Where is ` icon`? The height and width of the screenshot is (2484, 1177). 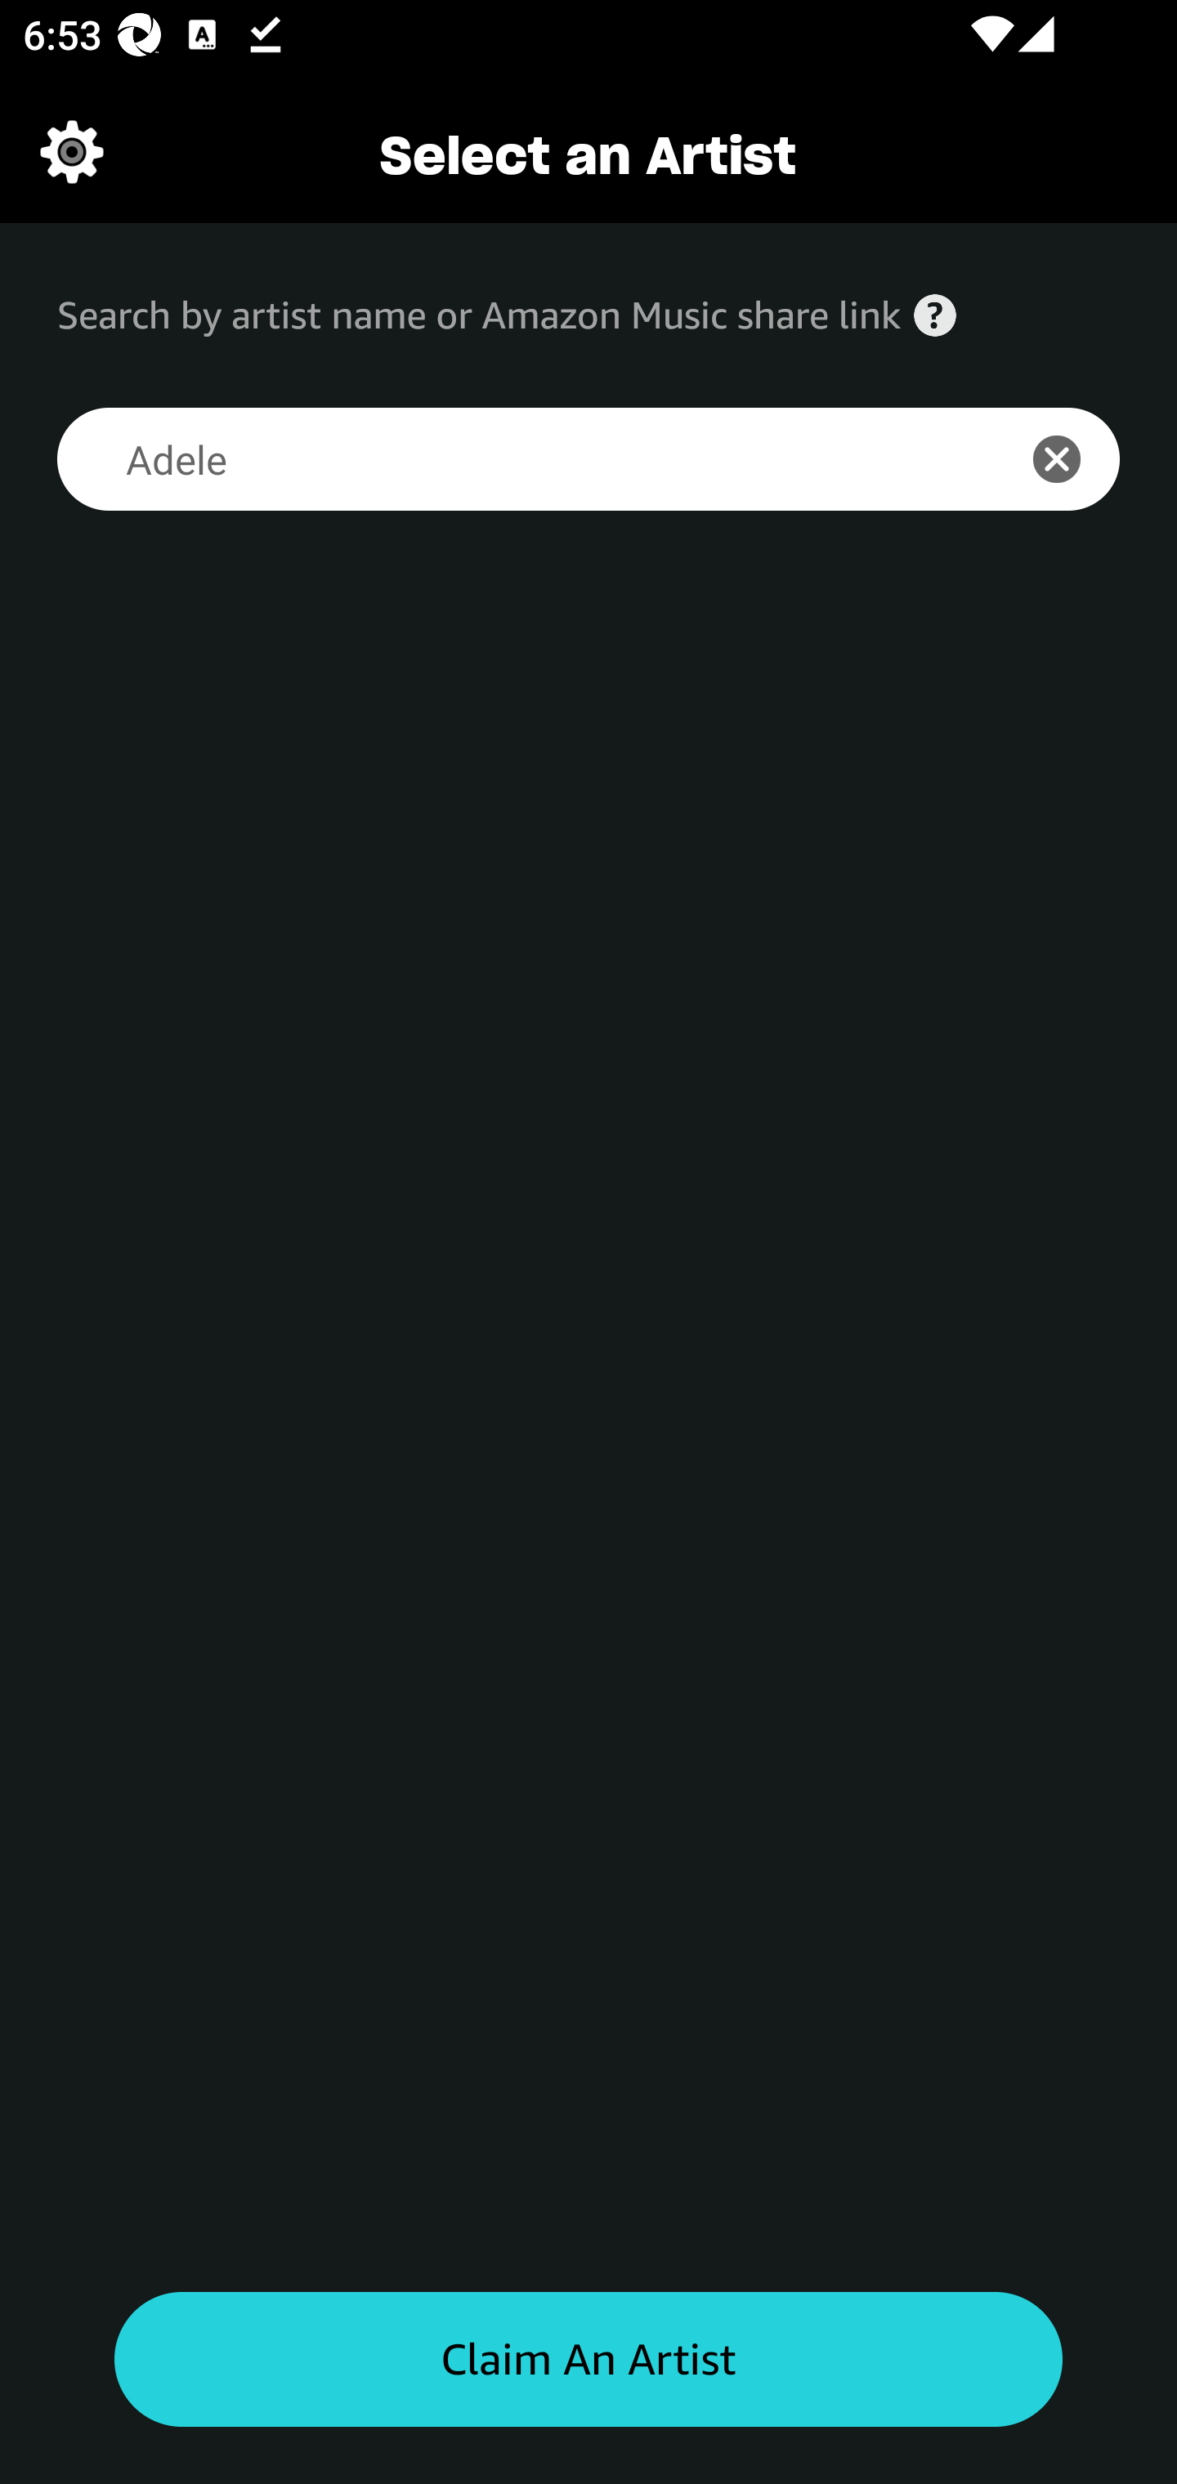  icon is located at coordinates (1074, 459).